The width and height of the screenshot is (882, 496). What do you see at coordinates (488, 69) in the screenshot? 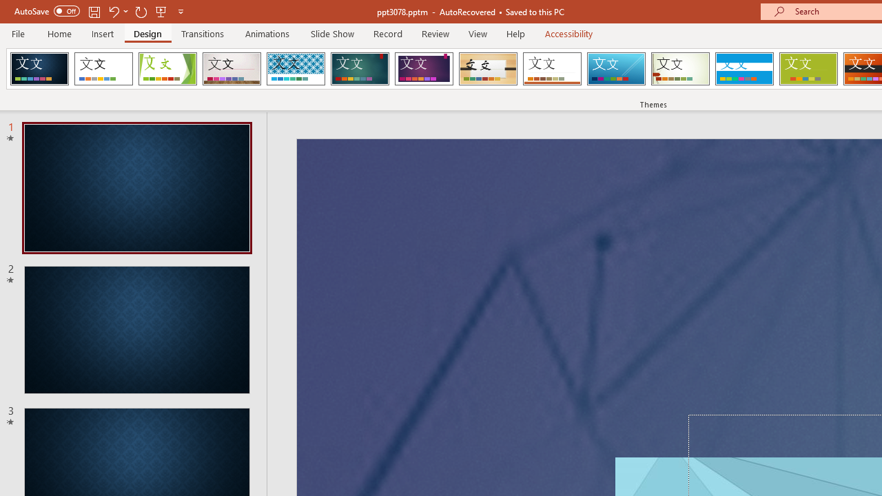
I see `Organic` at bounding box center [488, 69].